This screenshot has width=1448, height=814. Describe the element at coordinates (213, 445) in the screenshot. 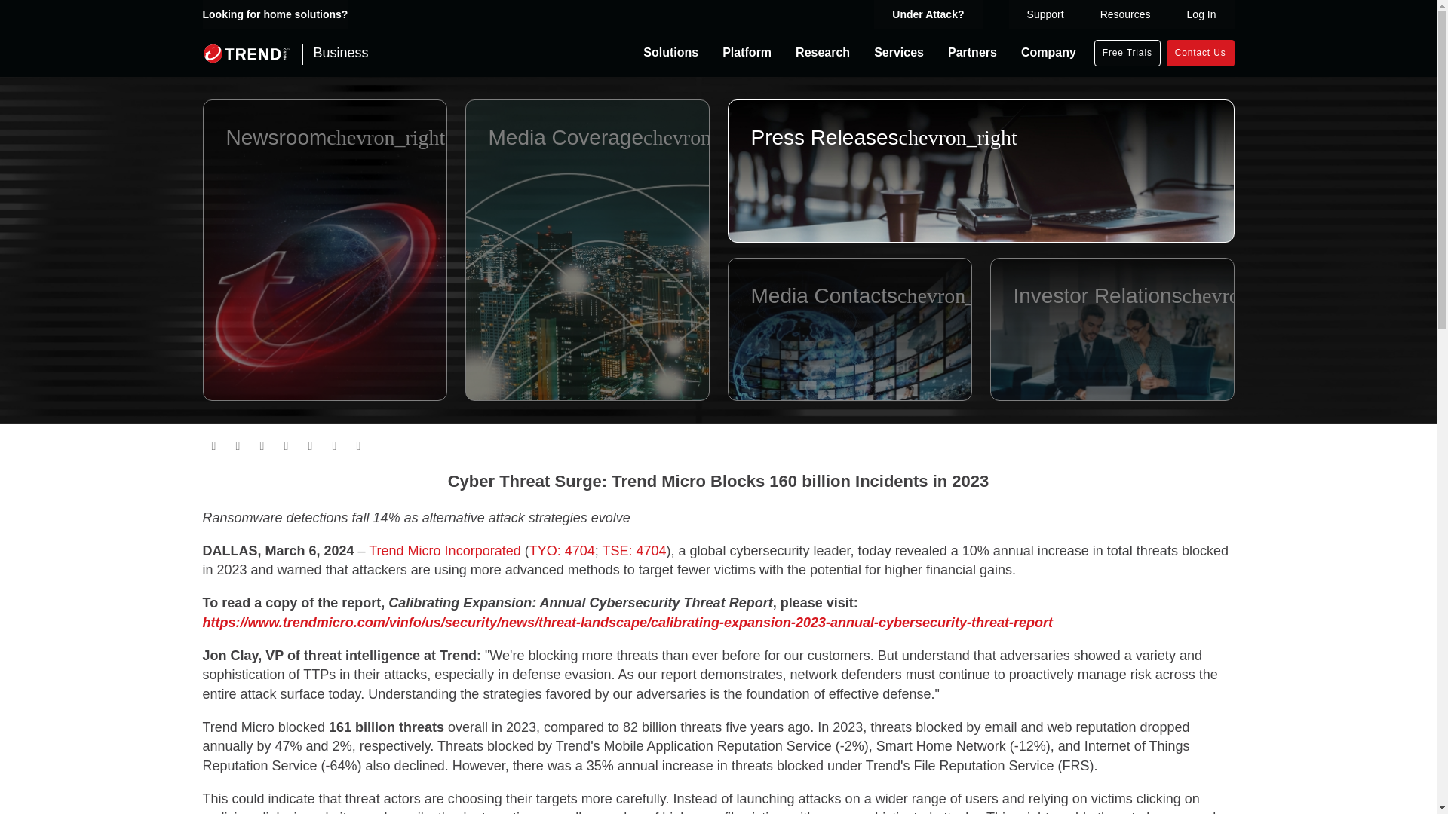

I see `print` at that location.